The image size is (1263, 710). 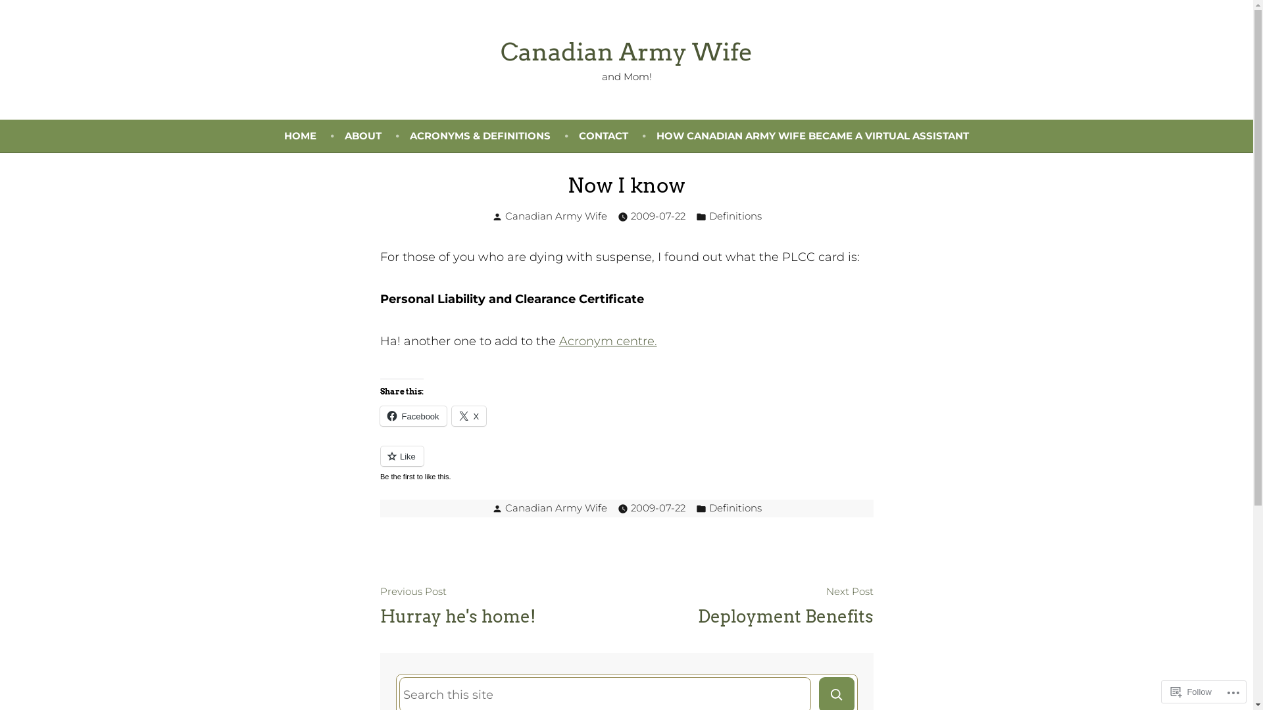 What do you see at coordinates (458, 605) in the screenshot?
I see `Previous Post

Hurray he's home!` at bounding box center [458, 605].